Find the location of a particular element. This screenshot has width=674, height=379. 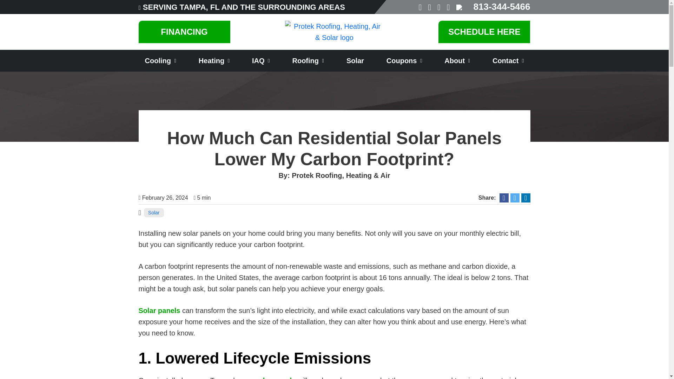

Roofing is located at coordinates (308, 60).